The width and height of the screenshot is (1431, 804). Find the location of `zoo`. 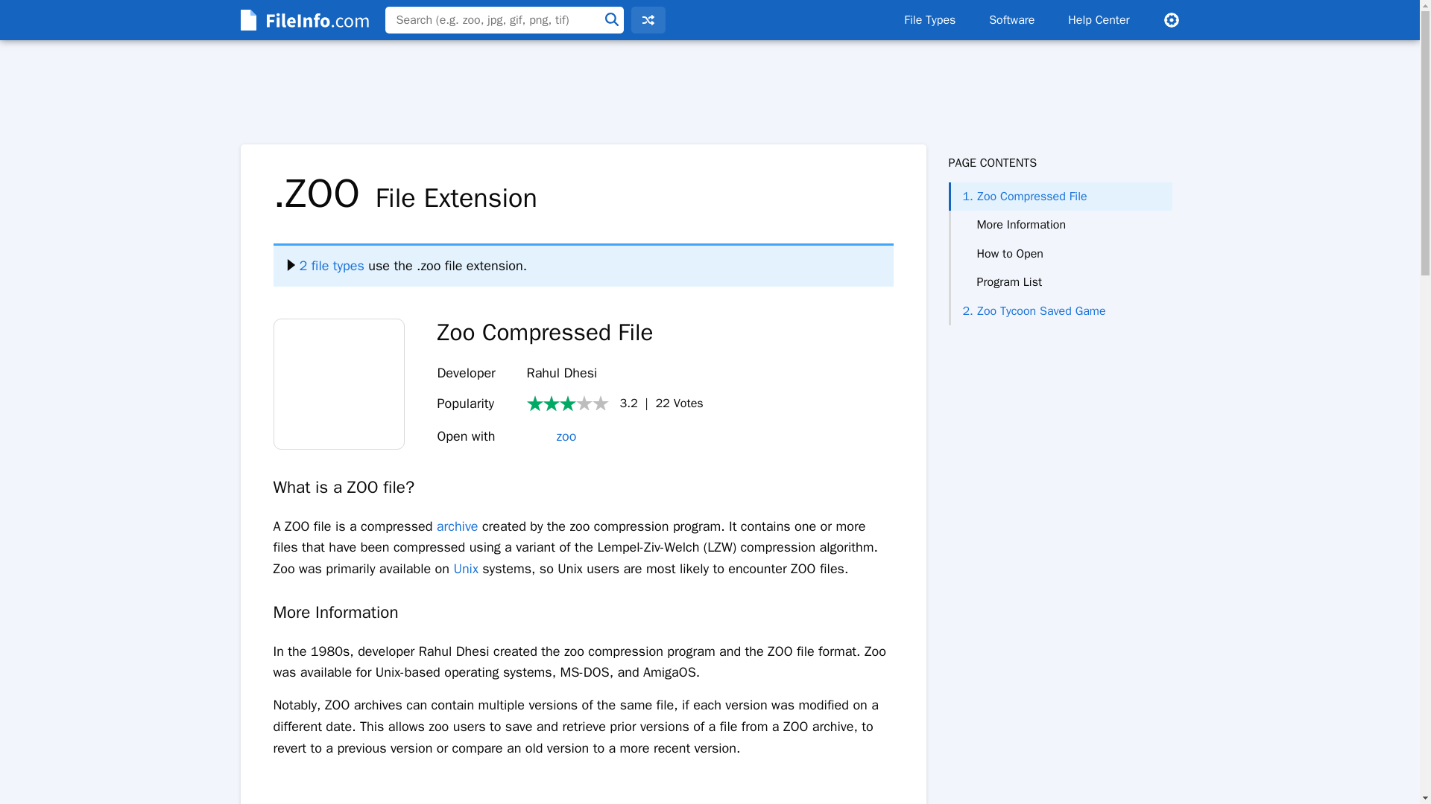

zoo is located at coordinates (552, 436).